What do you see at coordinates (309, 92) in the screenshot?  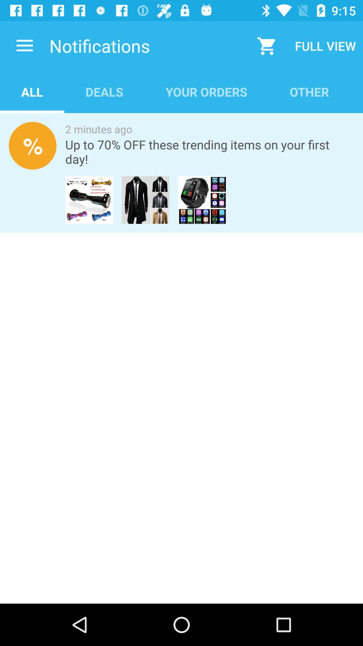 I see `press other app` at bounding box center [309, 92].